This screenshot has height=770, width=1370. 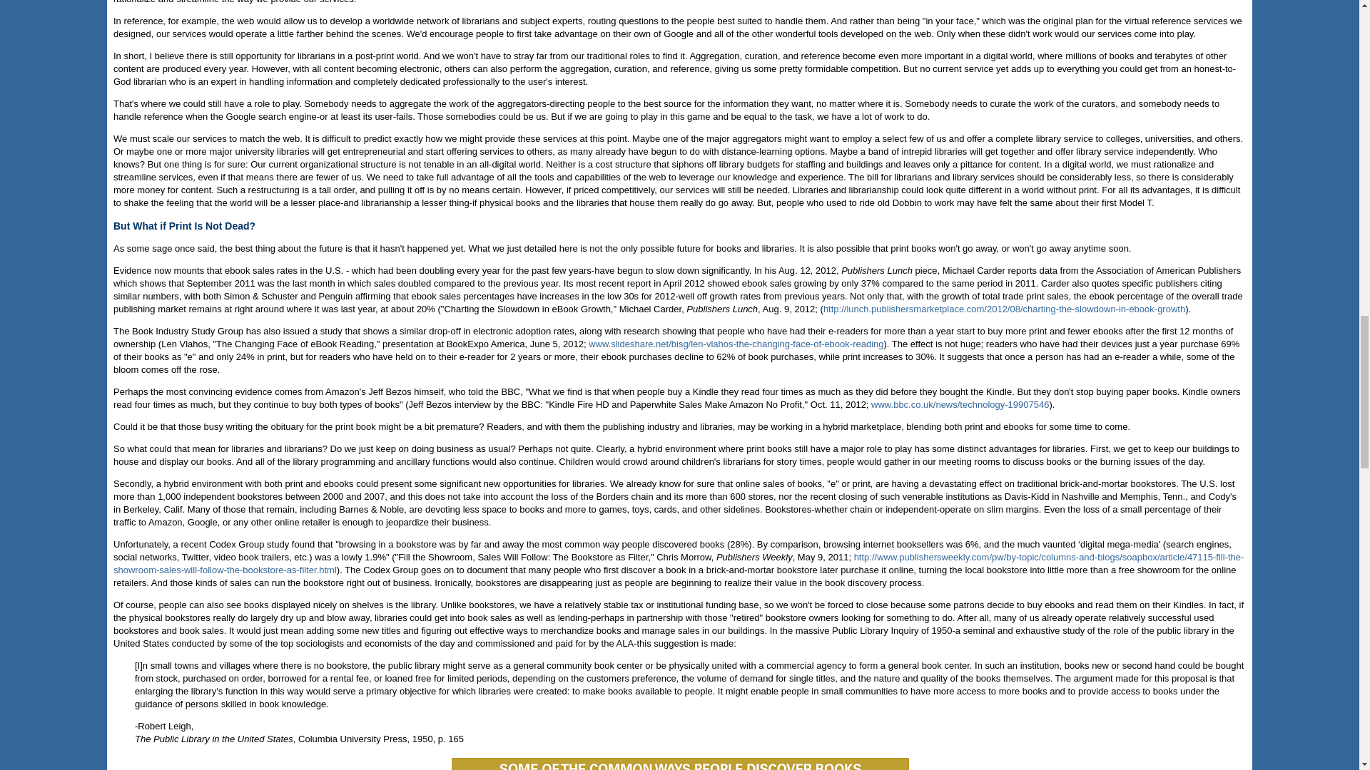 I want to click on Some of the common ways people discover books, so click(x=679, y=762).